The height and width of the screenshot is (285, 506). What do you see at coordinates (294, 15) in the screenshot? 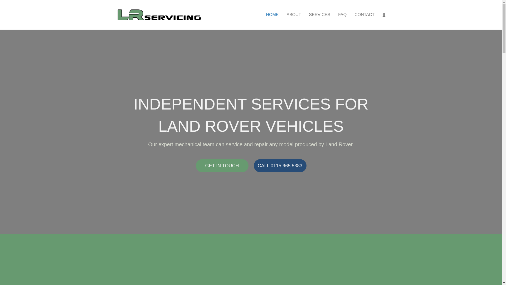
I see `ABOUT` at bounding box center [294, 15].